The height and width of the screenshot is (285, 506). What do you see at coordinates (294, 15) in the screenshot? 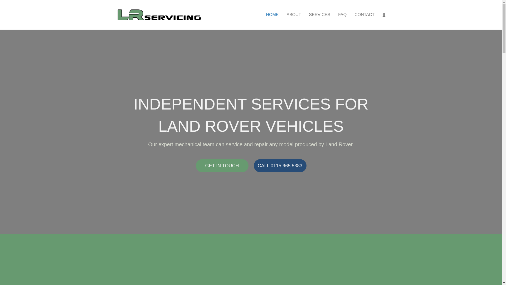
I see `ABOUT` at bounding box center [294, 15].